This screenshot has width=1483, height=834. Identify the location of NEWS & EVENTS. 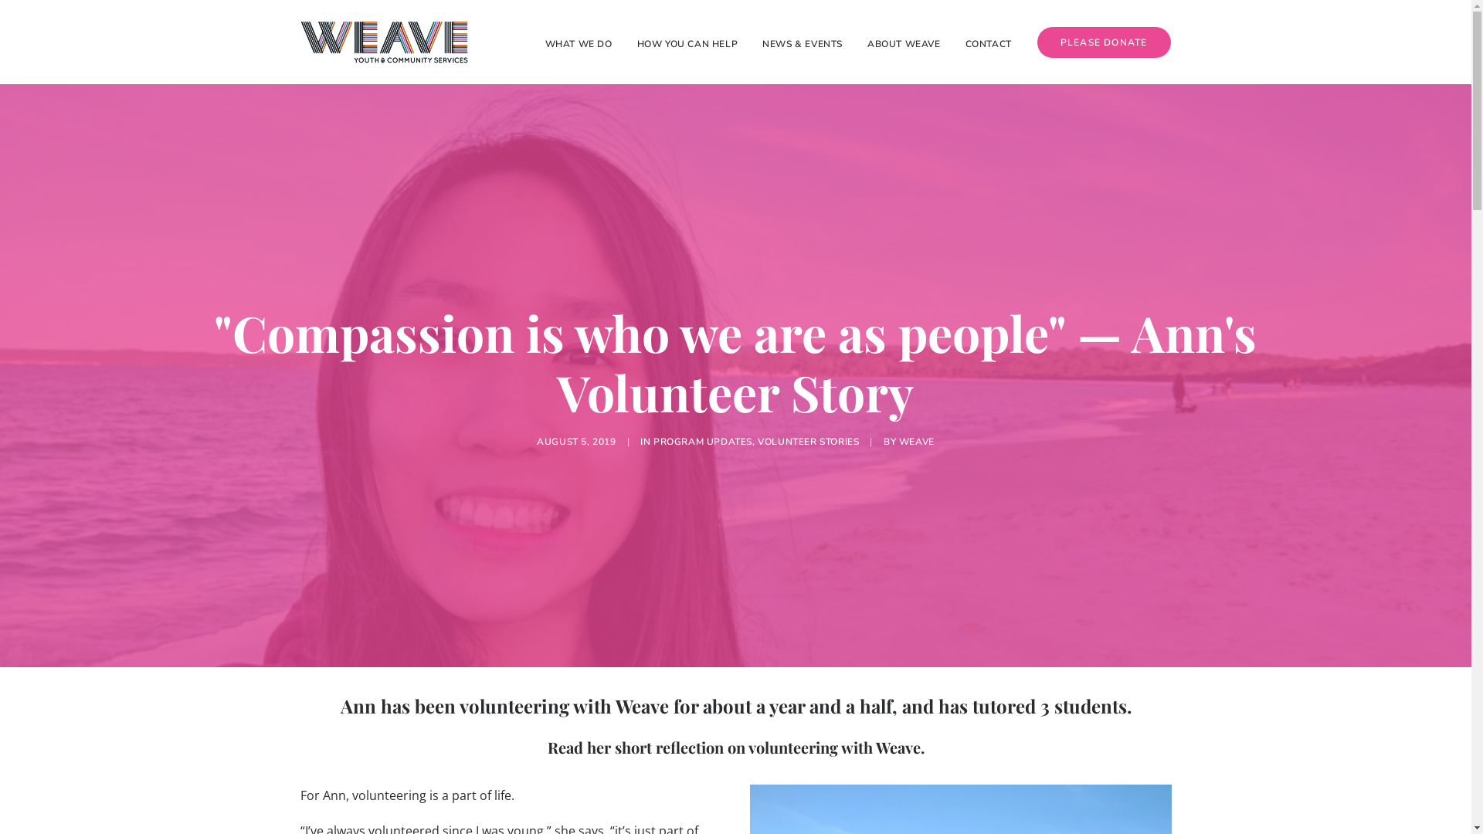
(802, 42).